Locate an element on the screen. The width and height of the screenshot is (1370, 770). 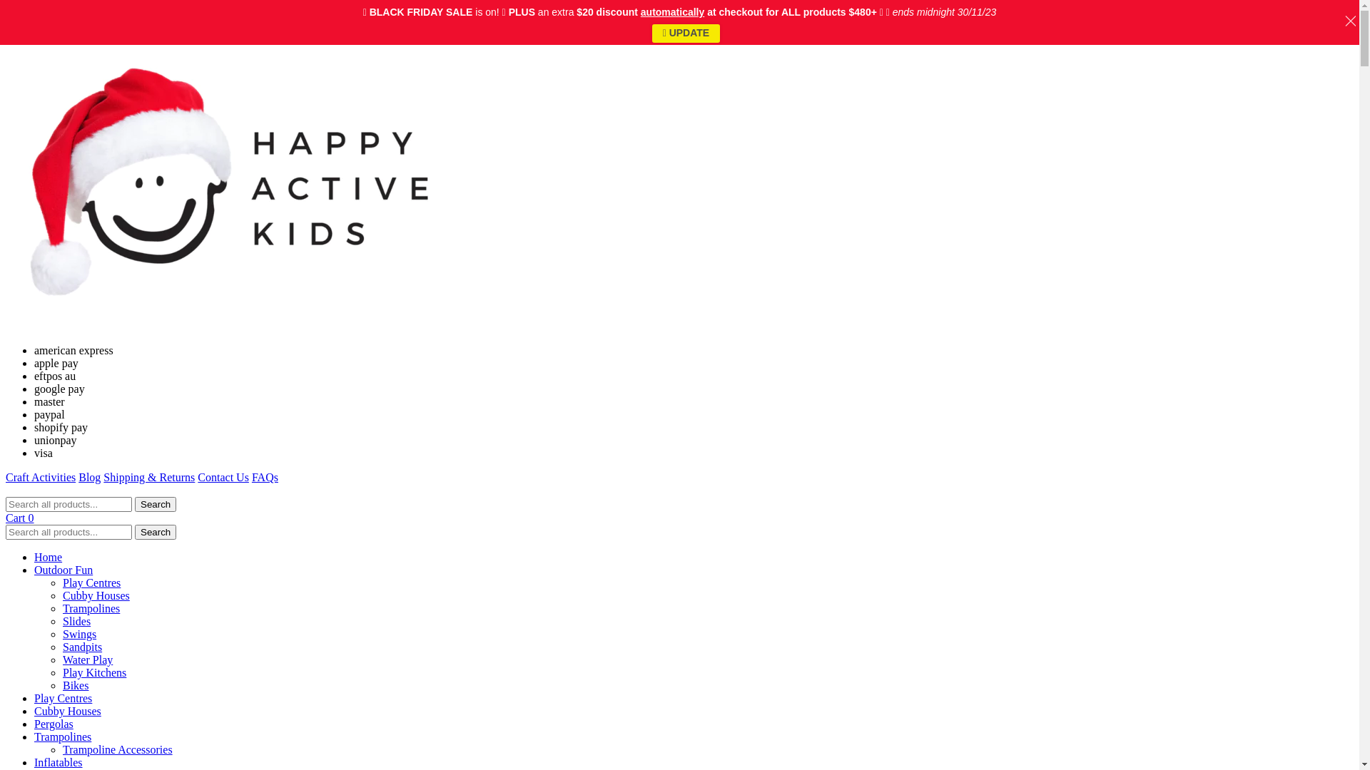
Search is located at coordinates (156, 505).